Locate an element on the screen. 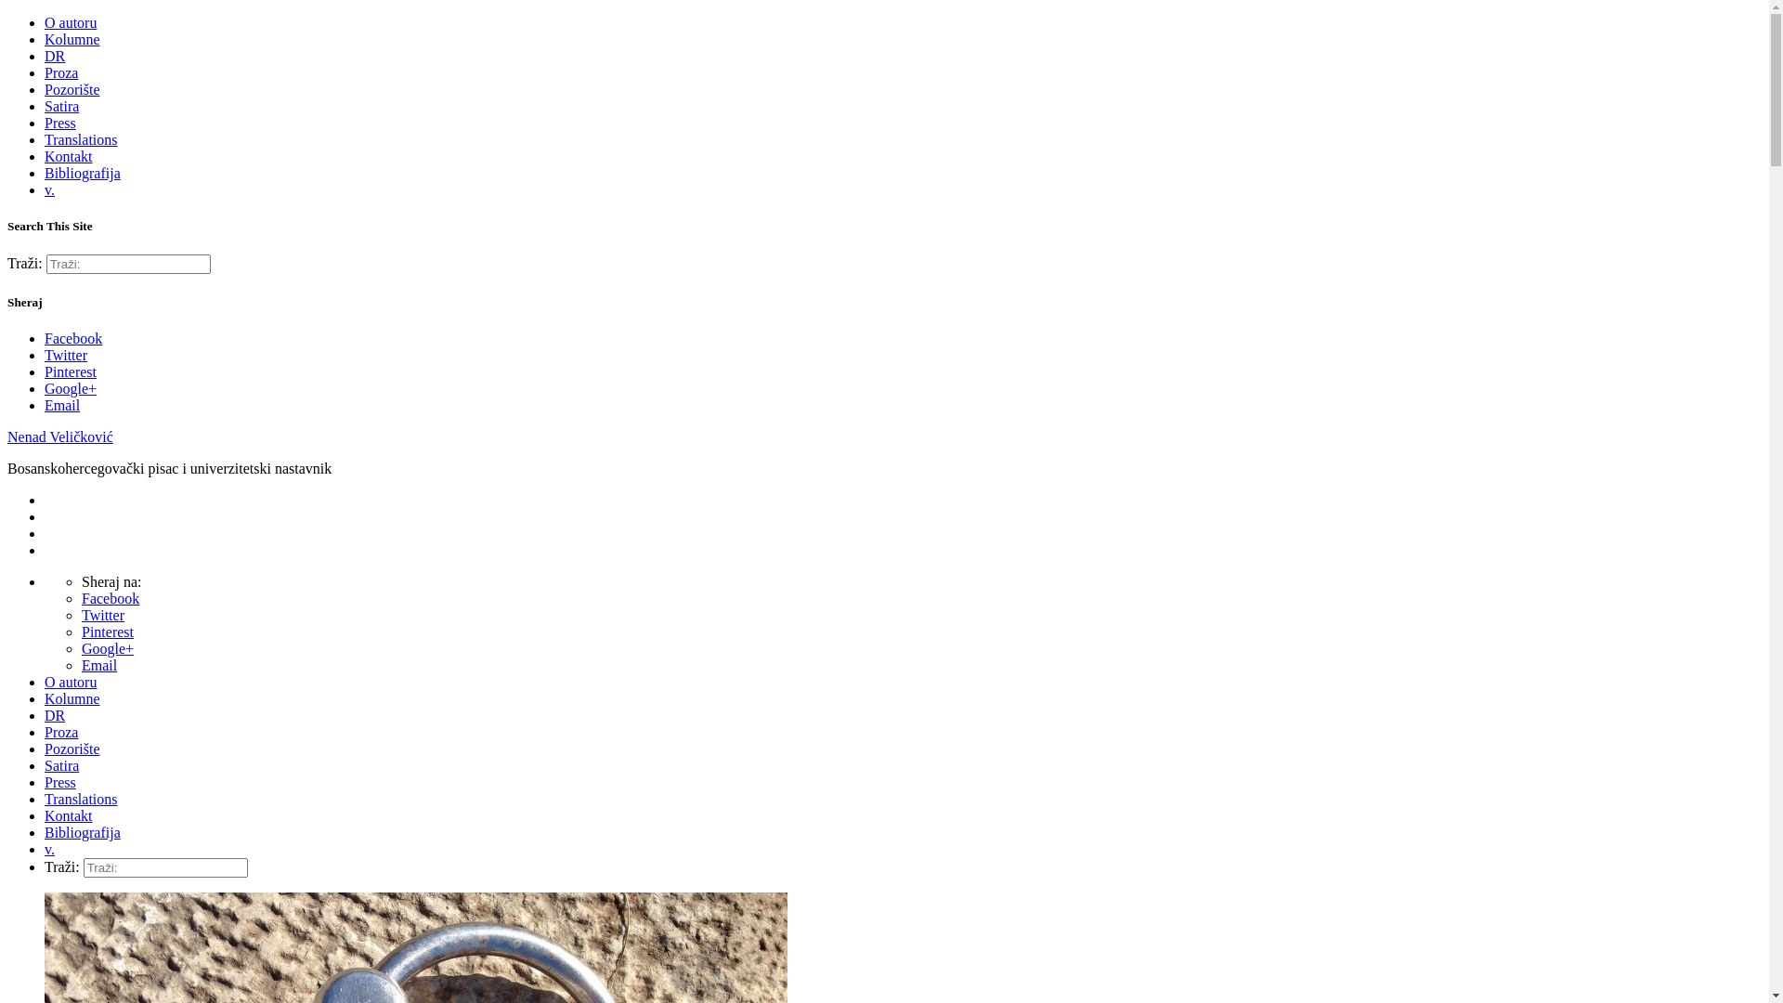  Bibliografija is located at coordinates (83, 173).